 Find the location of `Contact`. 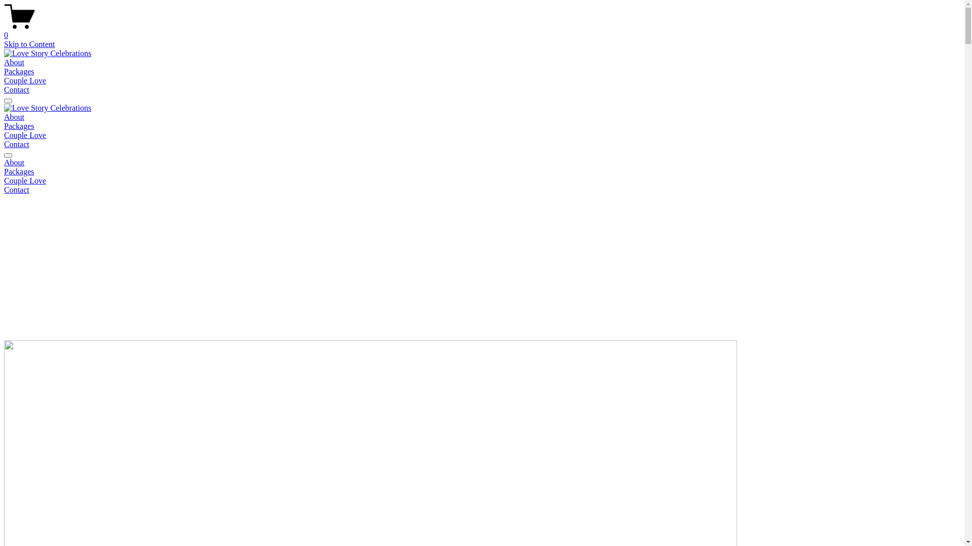

Contact is located at coordinates (482, 190).